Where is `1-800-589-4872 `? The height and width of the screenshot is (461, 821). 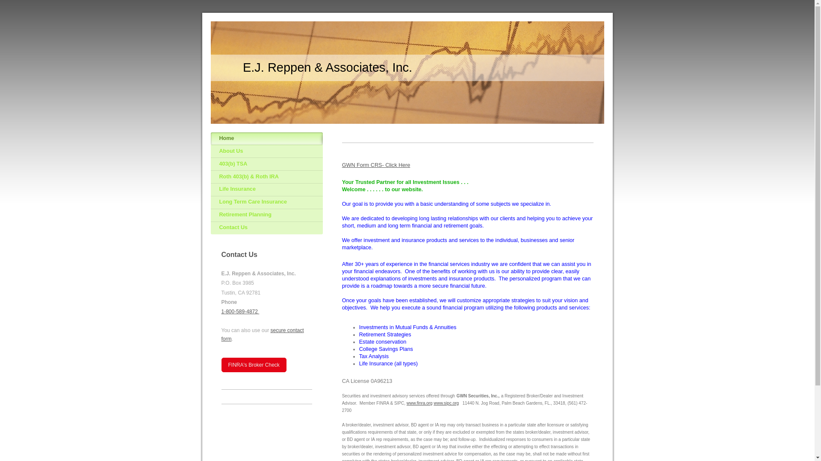 1-800-589-4872  is located at coordinates (240, 311).